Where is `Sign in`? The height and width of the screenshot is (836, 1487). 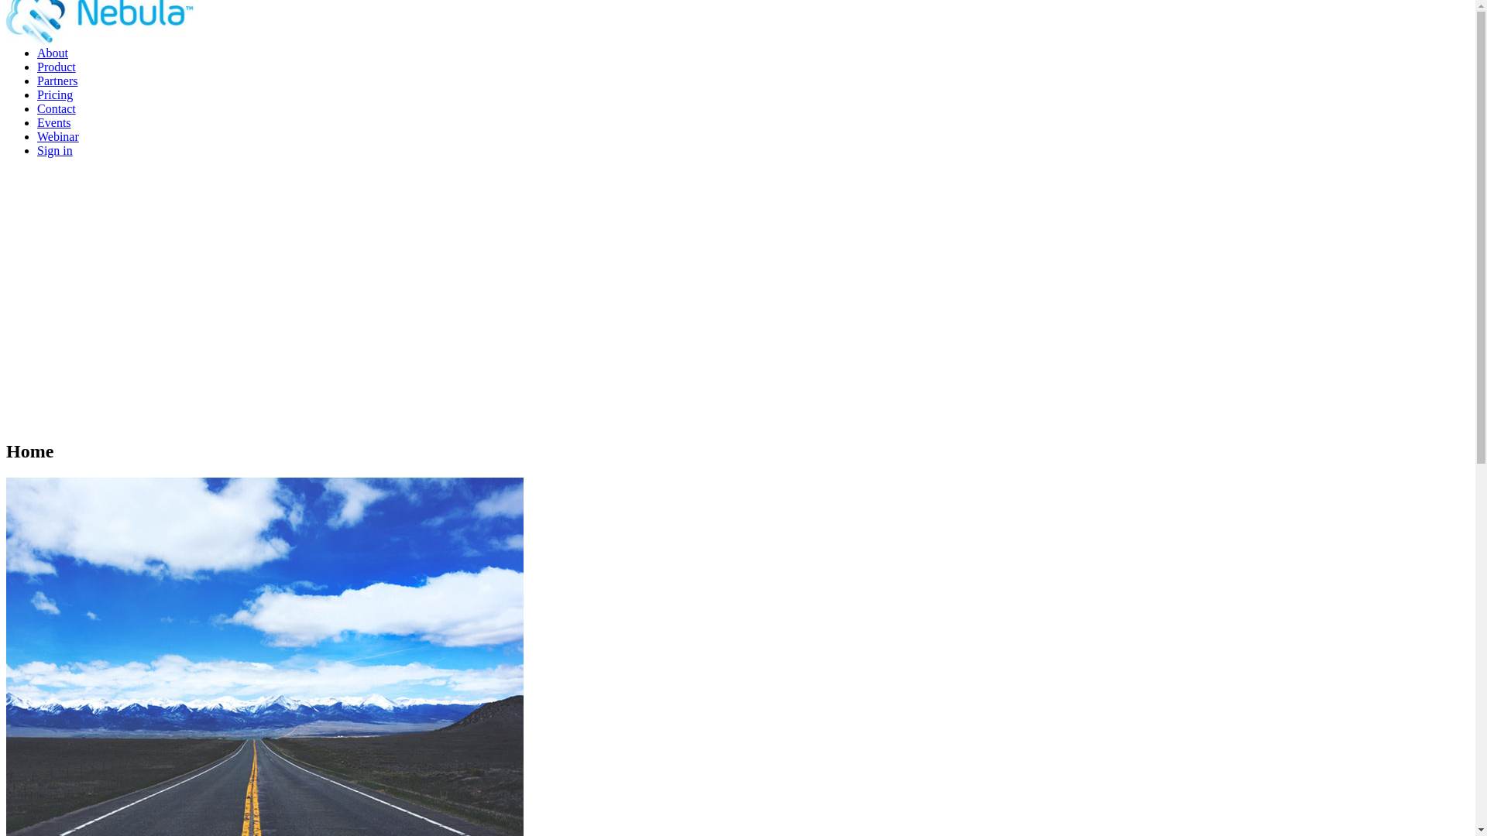
Sign in is located at coordinates (55, 150).